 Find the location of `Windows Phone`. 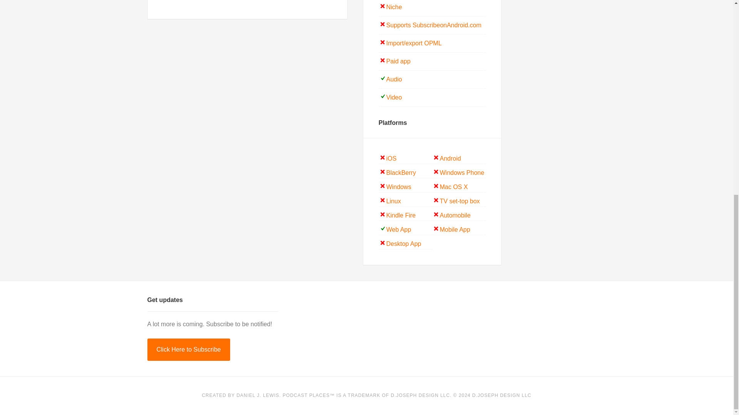

Windows Phone is located at coordinates (462, 172).